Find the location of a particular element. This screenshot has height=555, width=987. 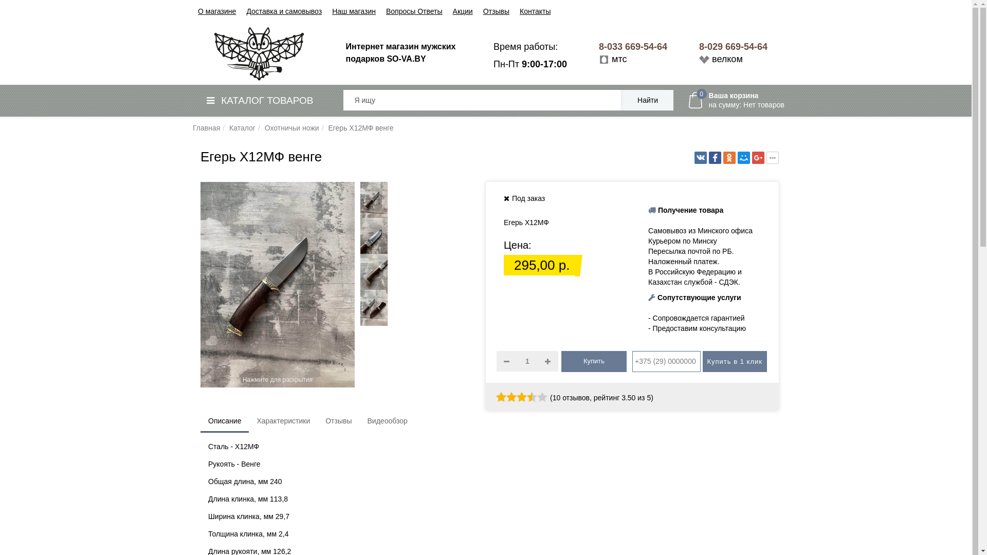

Google+ is located at coordinates (758, 158).